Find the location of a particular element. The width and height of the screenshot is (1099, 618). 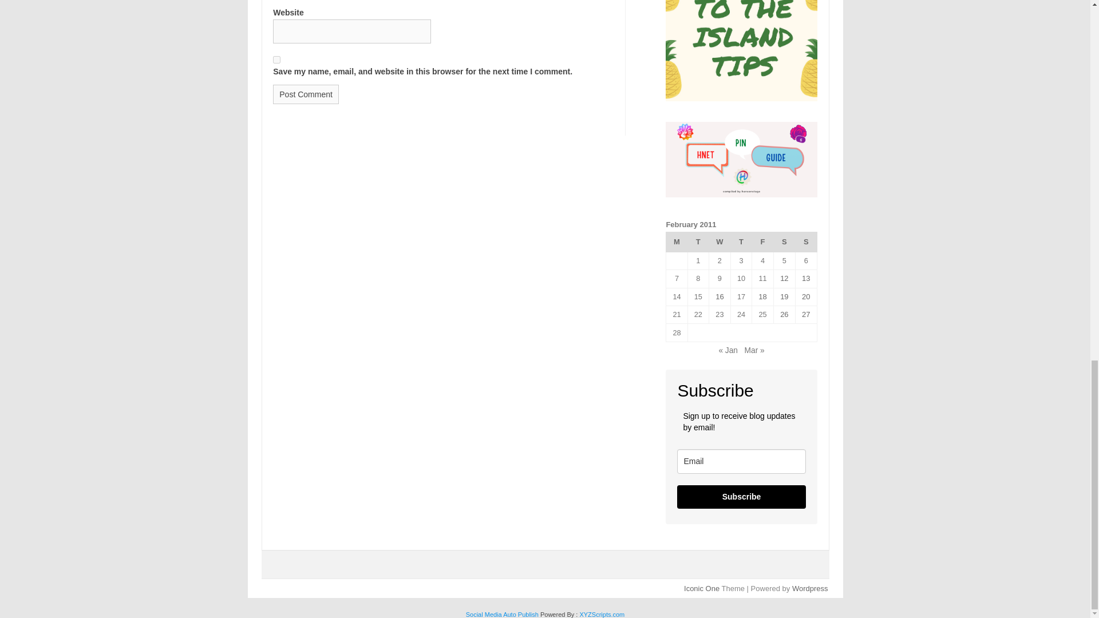

Friday is located at coordinates (762, 241).